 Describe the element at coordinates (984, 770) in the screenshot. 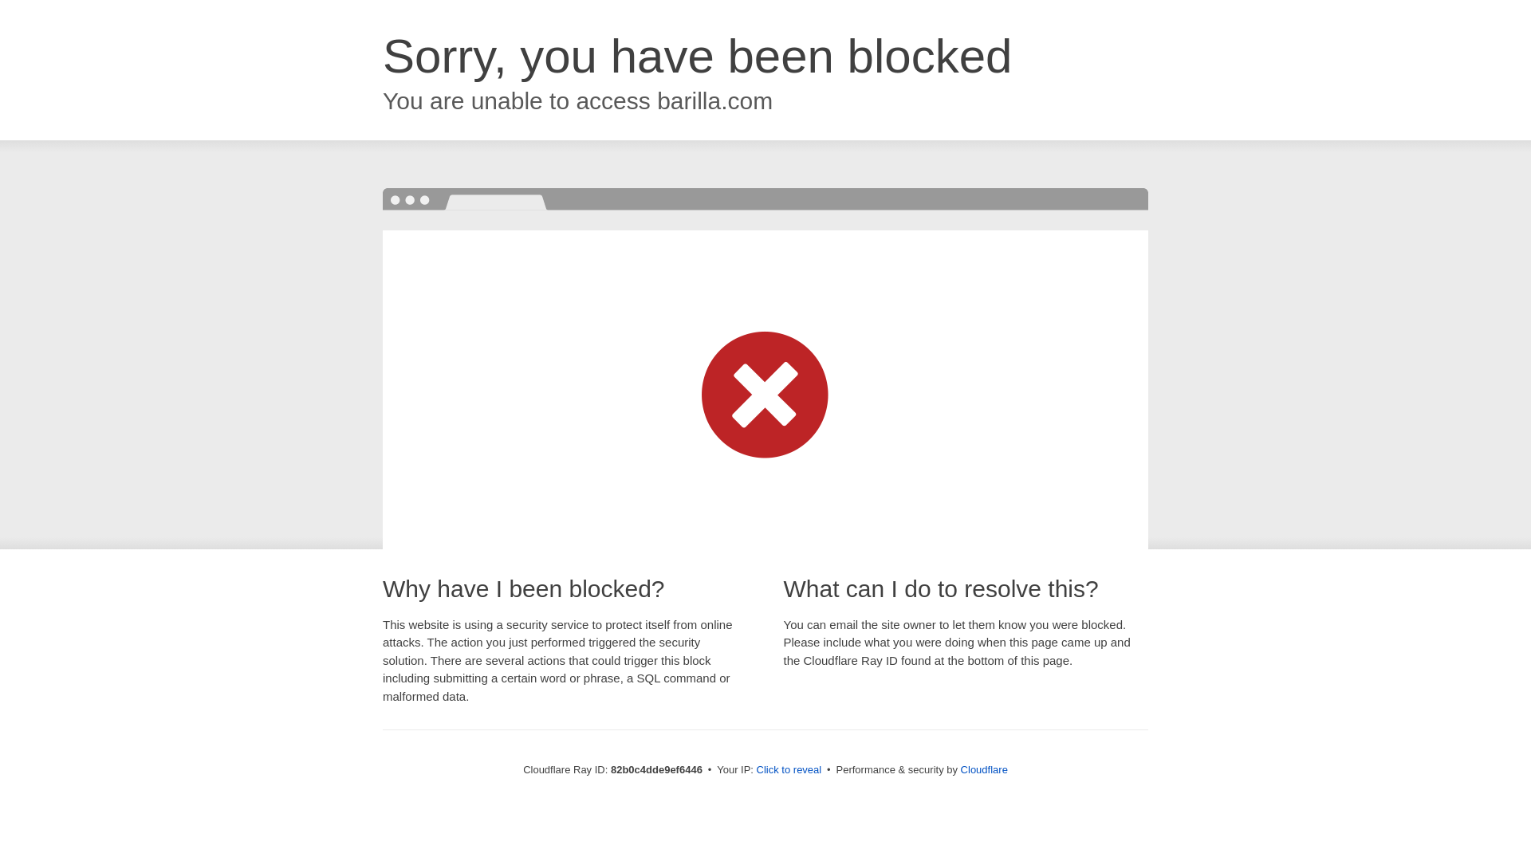

I see `Cloudflare` at that location.